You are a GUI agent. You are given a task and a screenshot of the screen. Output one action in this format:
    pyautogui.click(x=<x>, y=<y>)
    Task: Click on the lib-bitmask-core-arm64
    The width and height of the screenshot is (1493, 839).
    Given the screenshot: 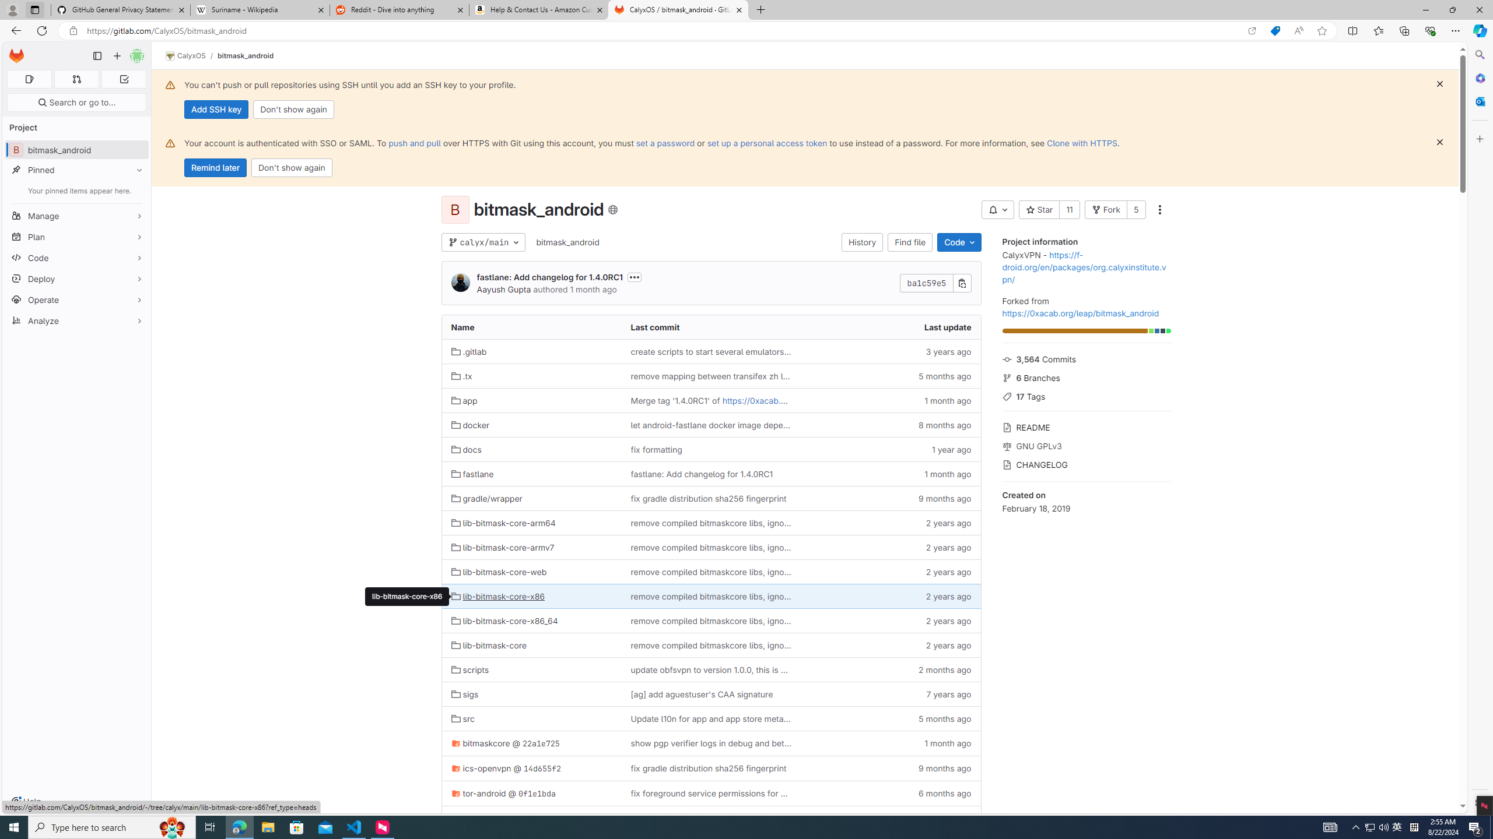 What is the action you would take?
    pyautogui.click(x=531, y=522)
    